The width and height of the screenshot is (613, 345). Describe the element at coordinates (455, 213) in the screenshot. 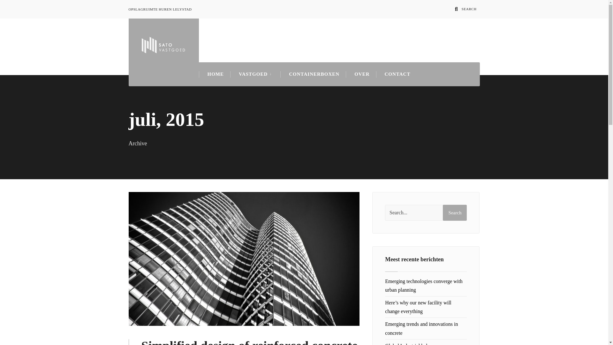

I see `Search` at that location.